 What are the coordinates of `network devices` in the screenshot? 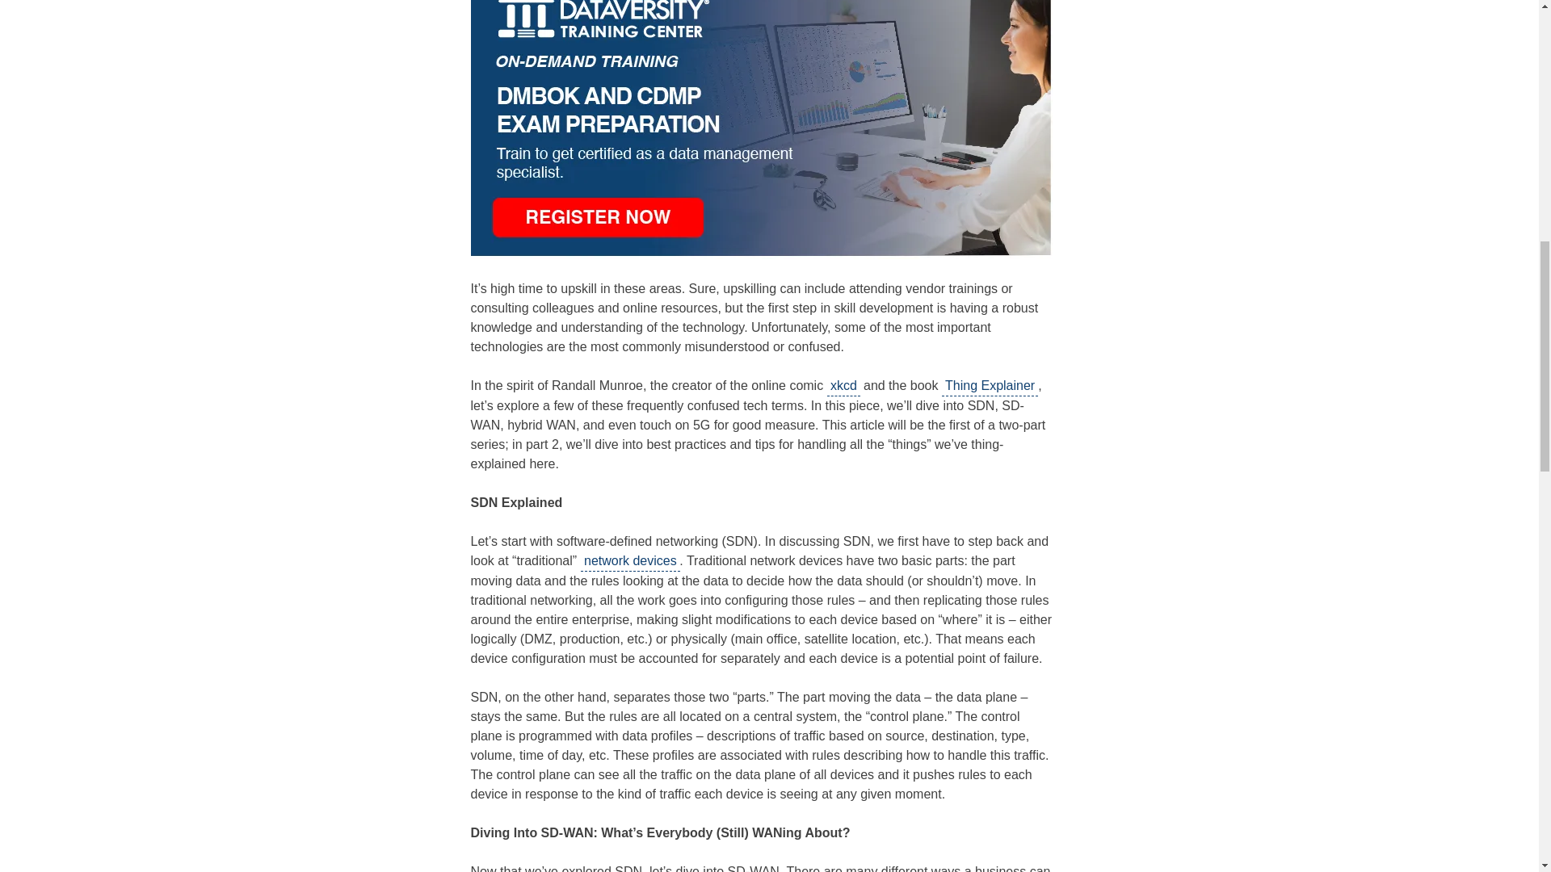 It's located at (630, 561).